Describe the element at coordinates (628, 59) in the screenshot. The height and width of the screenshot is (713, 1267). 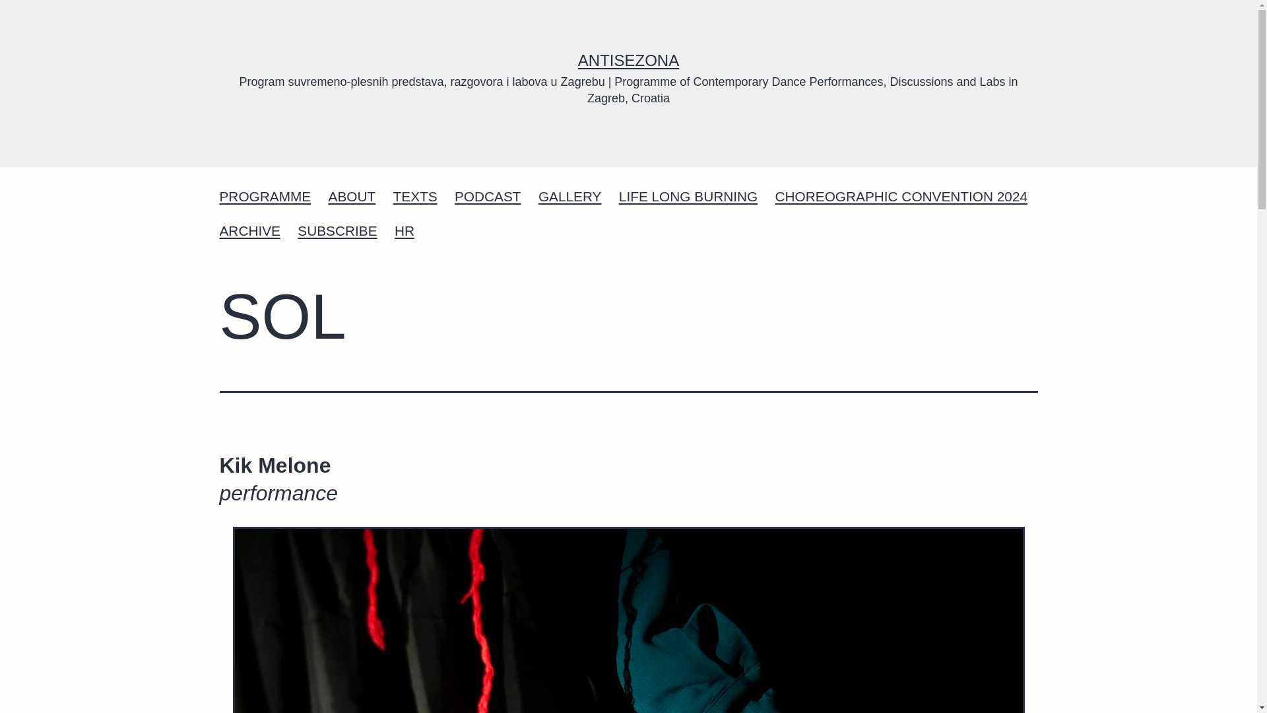
I see `ANTISEZONA` at that location.